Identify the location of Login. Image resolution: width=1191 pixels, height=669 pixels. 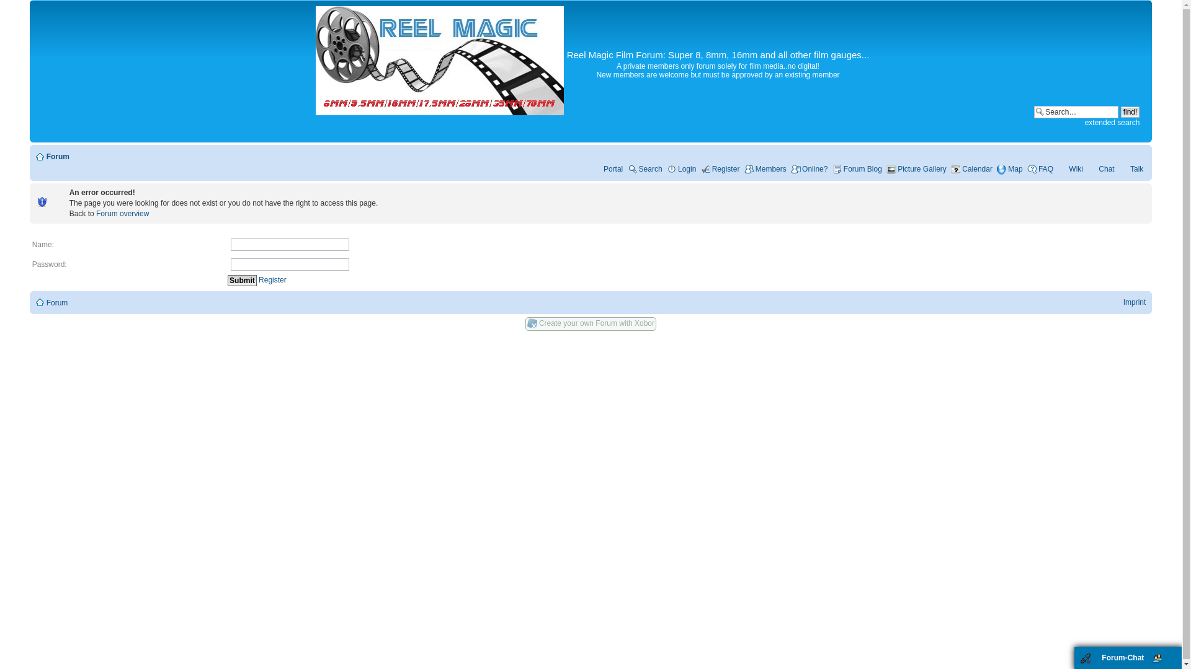
(681, 168).